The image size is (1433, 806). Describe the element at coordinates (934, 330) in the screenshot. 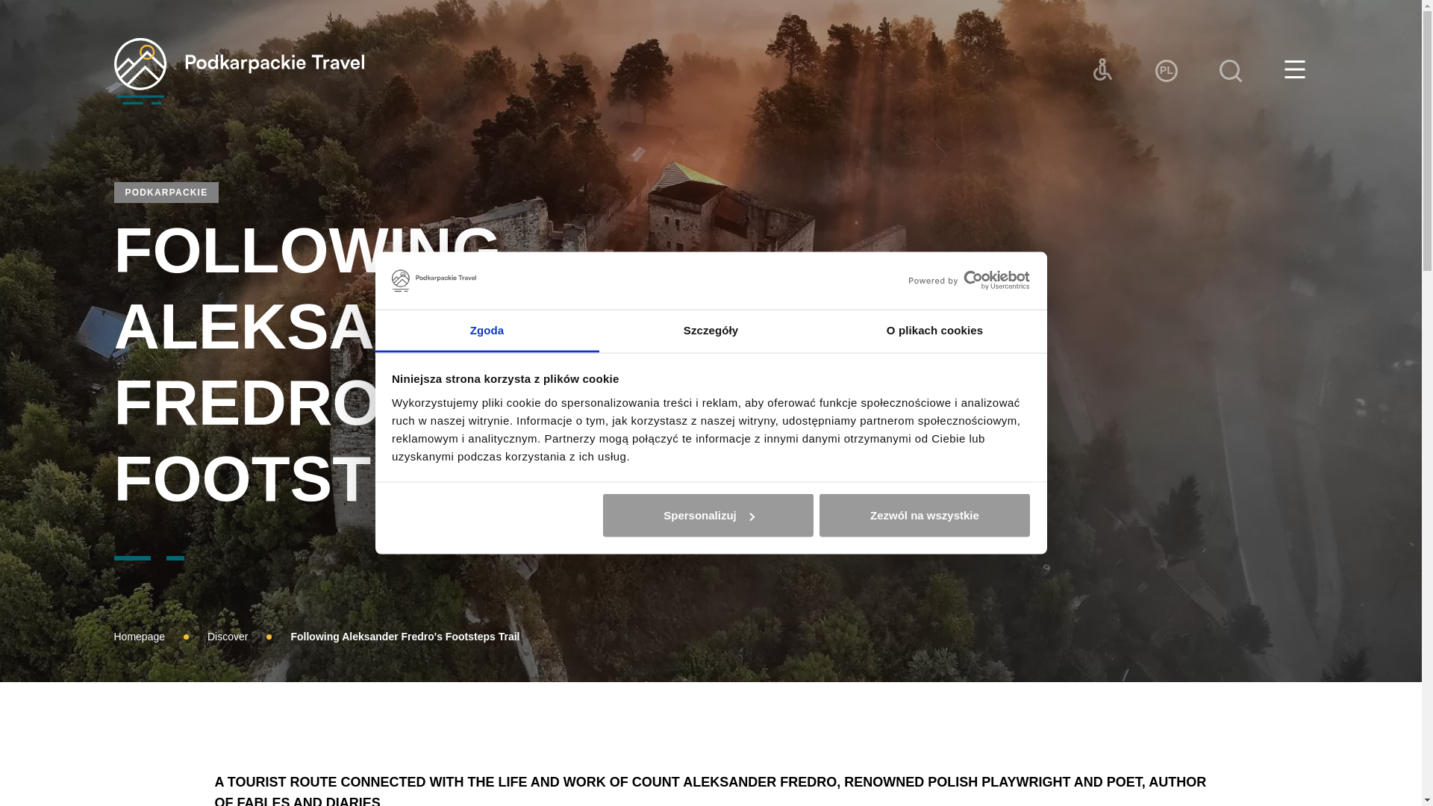

I see `O plikach cookies` at that location.